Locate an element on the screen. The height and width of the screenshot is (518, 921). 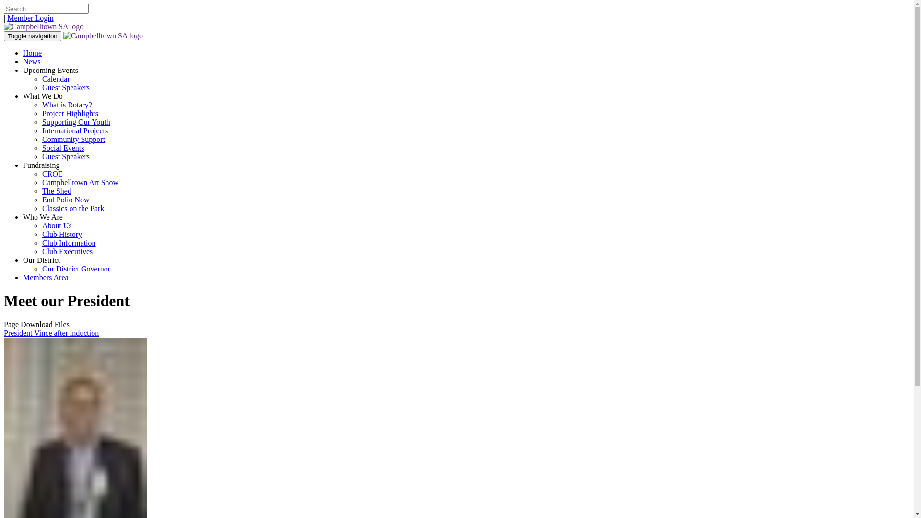
Club History is located at coordinates (62, 234).